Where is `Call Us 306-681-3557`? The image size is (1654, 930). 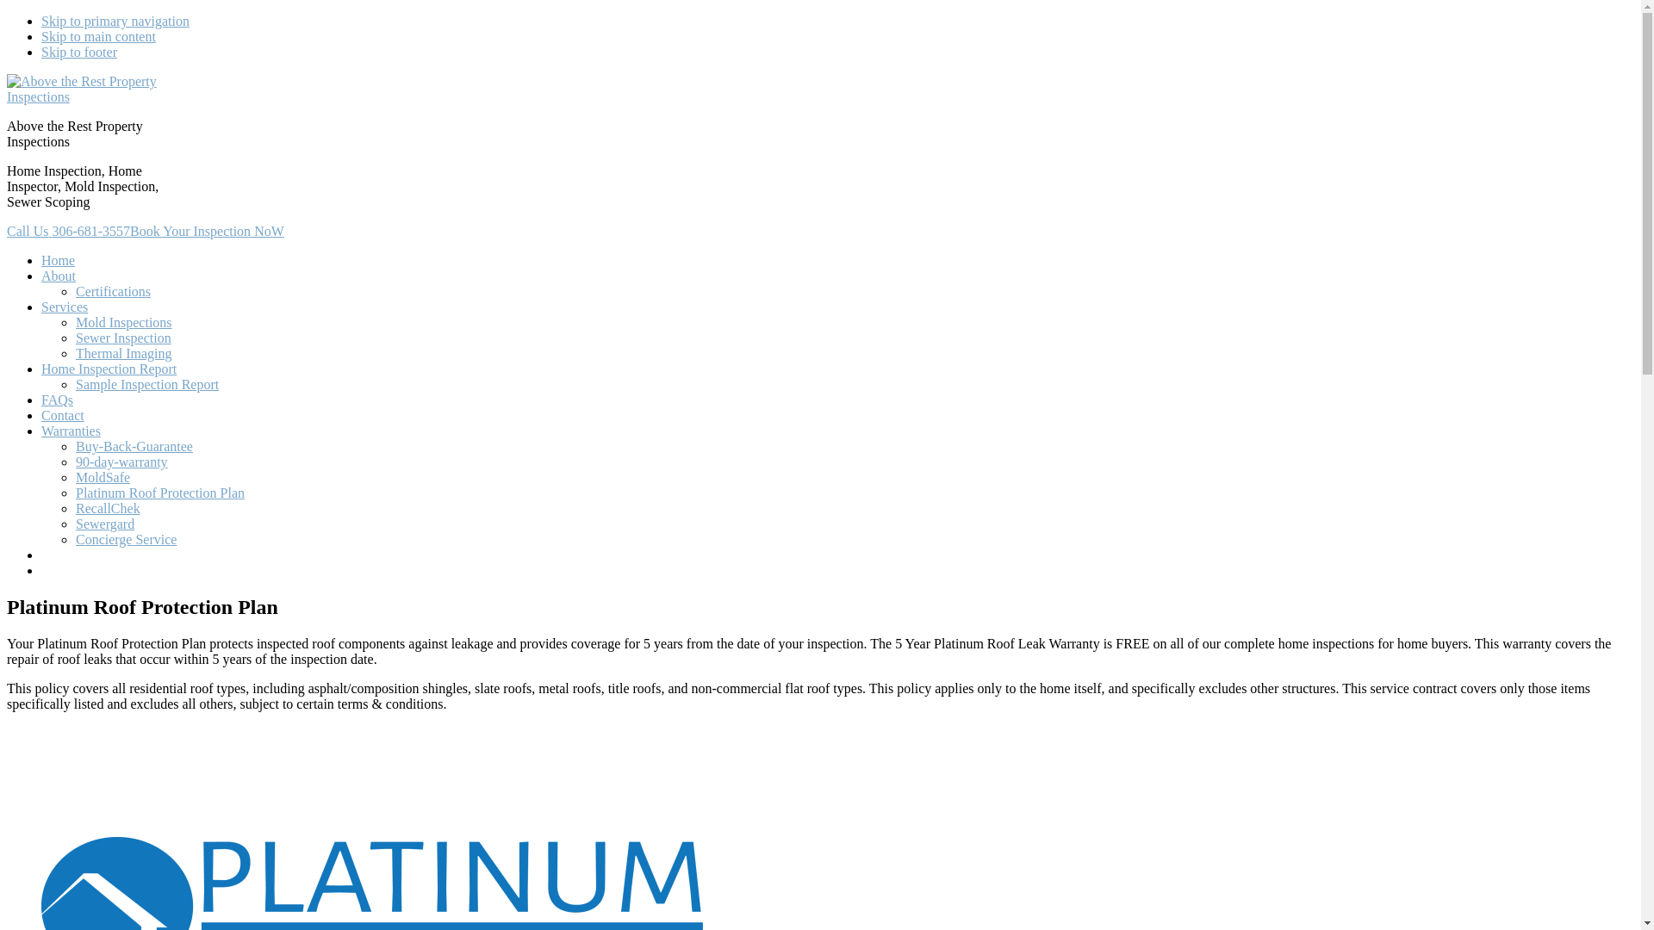
Call Us 306-681-3557 is located at coordinates (69, 231).